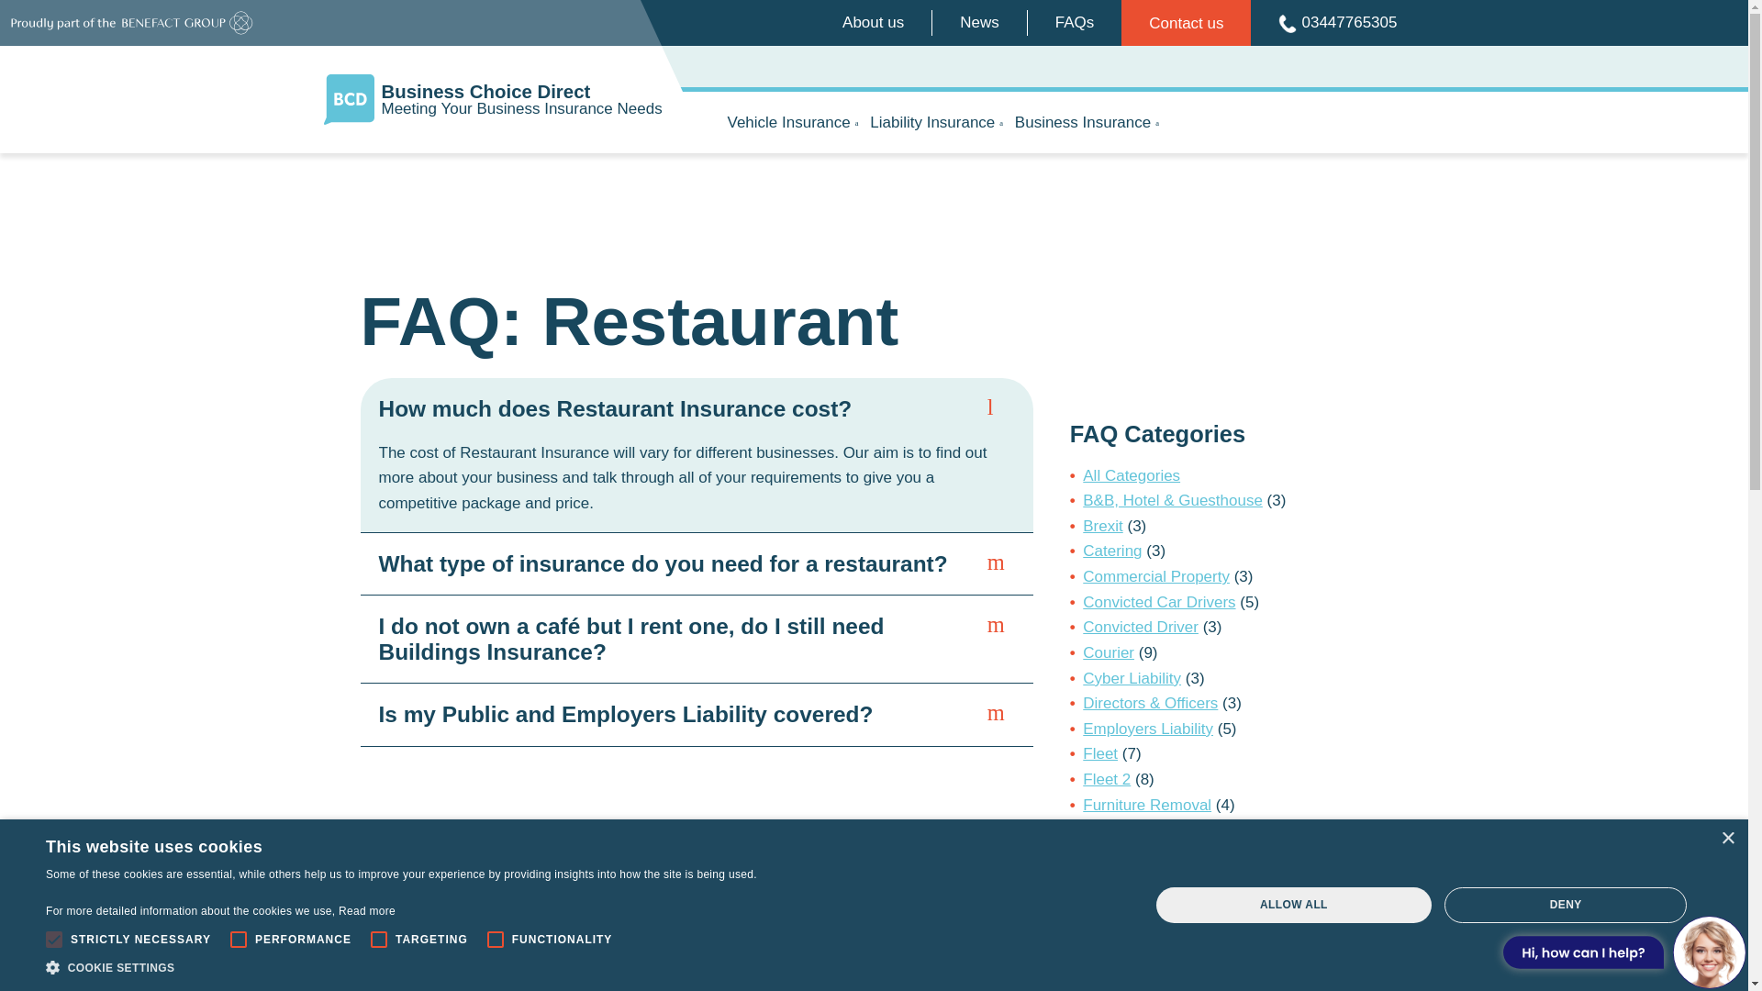 The height and width of the screenshot is (991, 1762). Describe the element at coordinates (1075, 22) in the screenshot. I see `FAQs` at that location.